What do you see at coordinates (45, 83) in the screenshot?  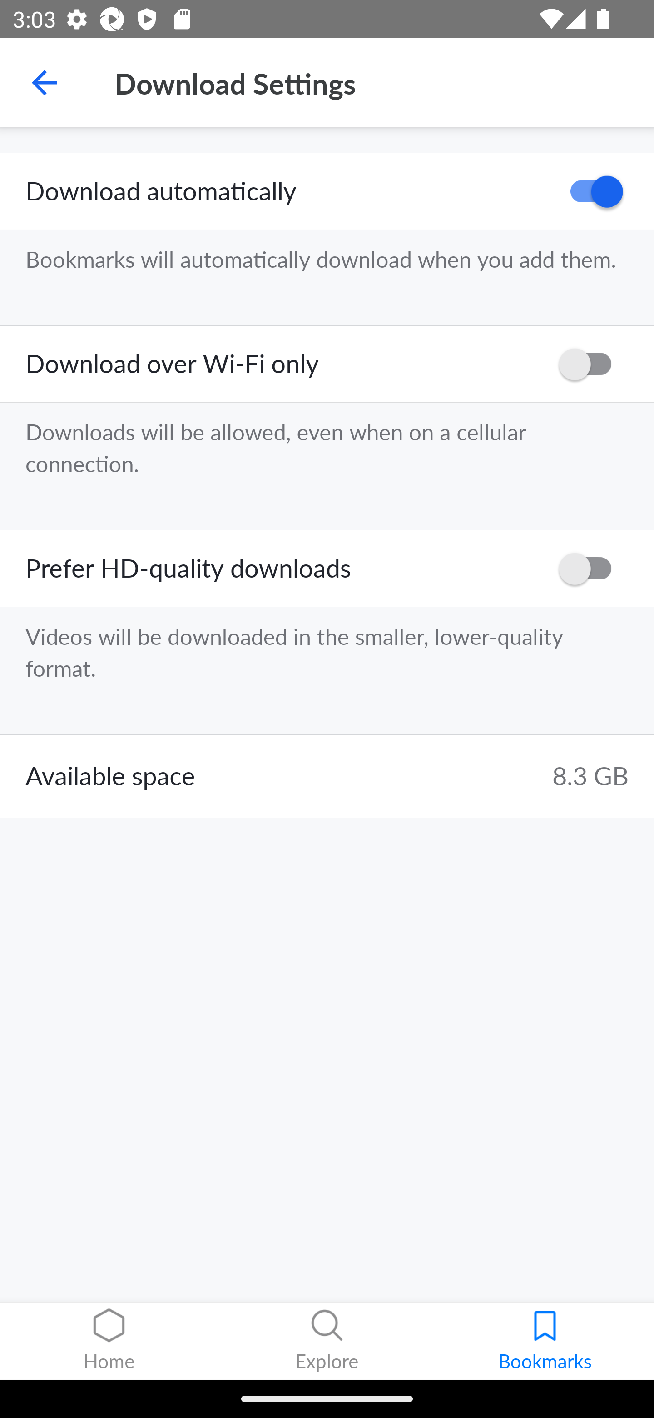 I see `Navigate up` at bounding box center [45, 83].